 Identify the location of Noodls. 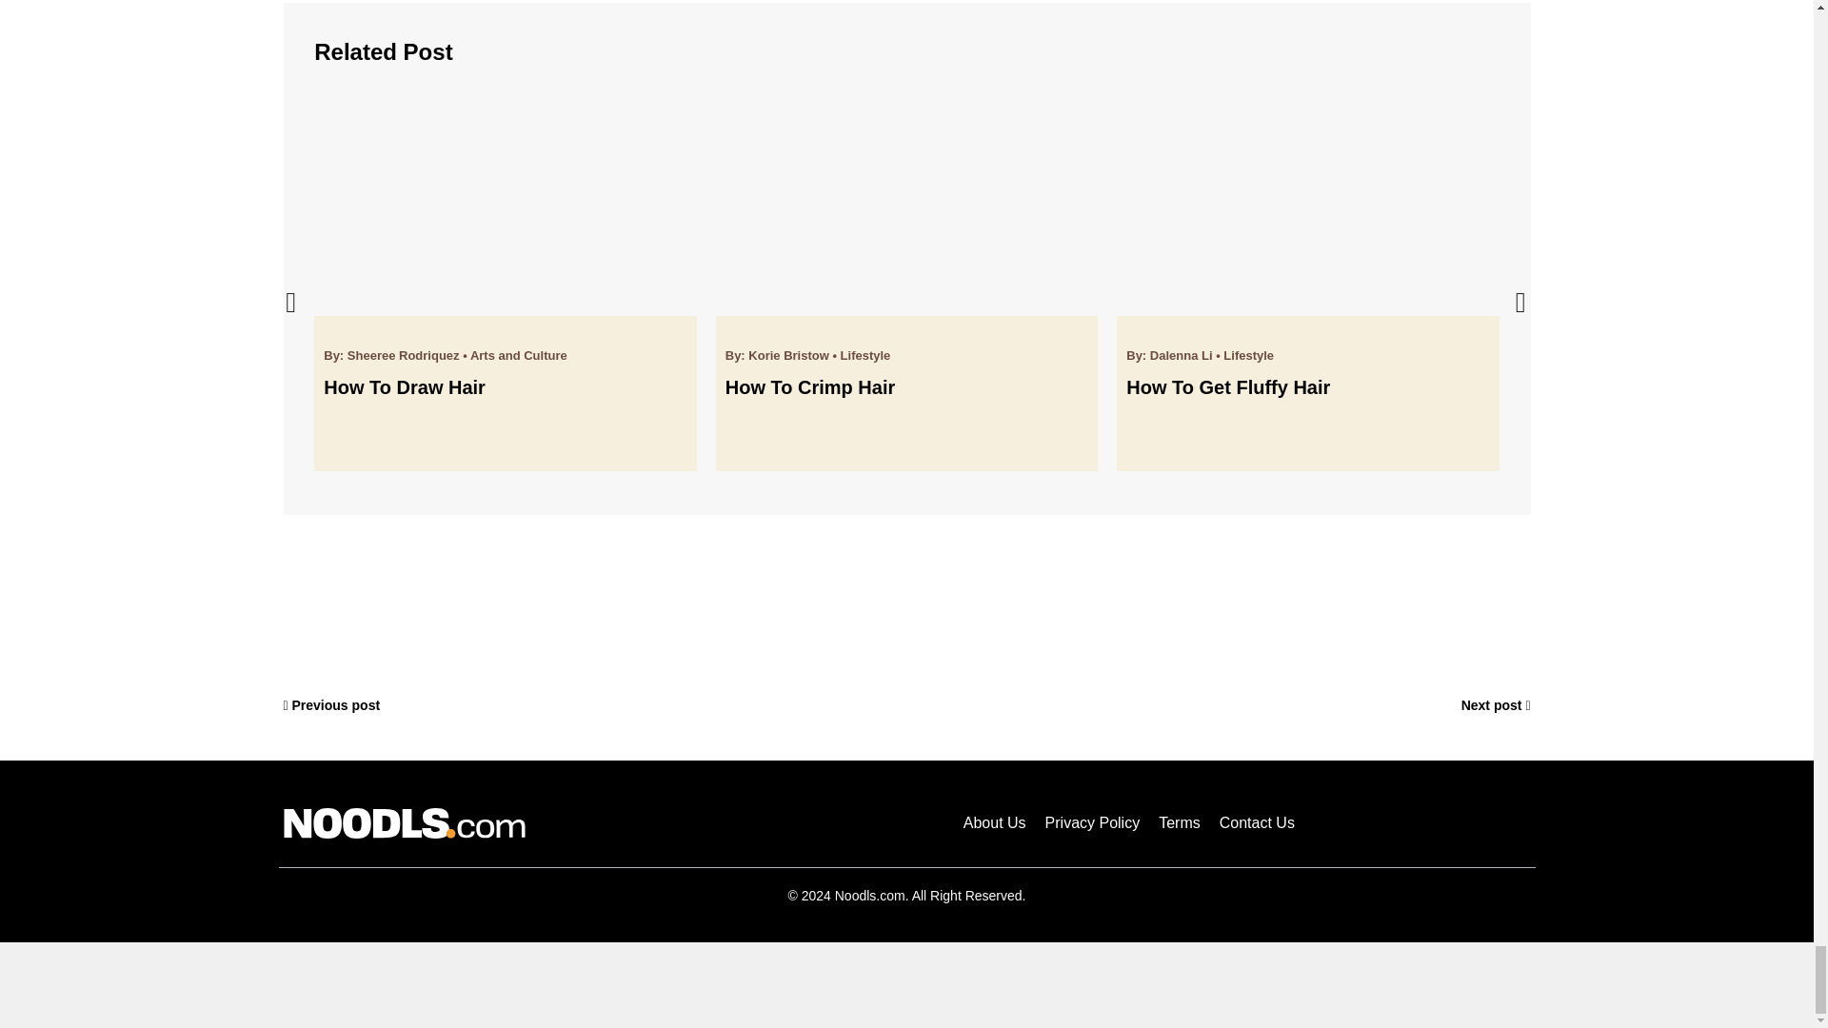
(404, 822).